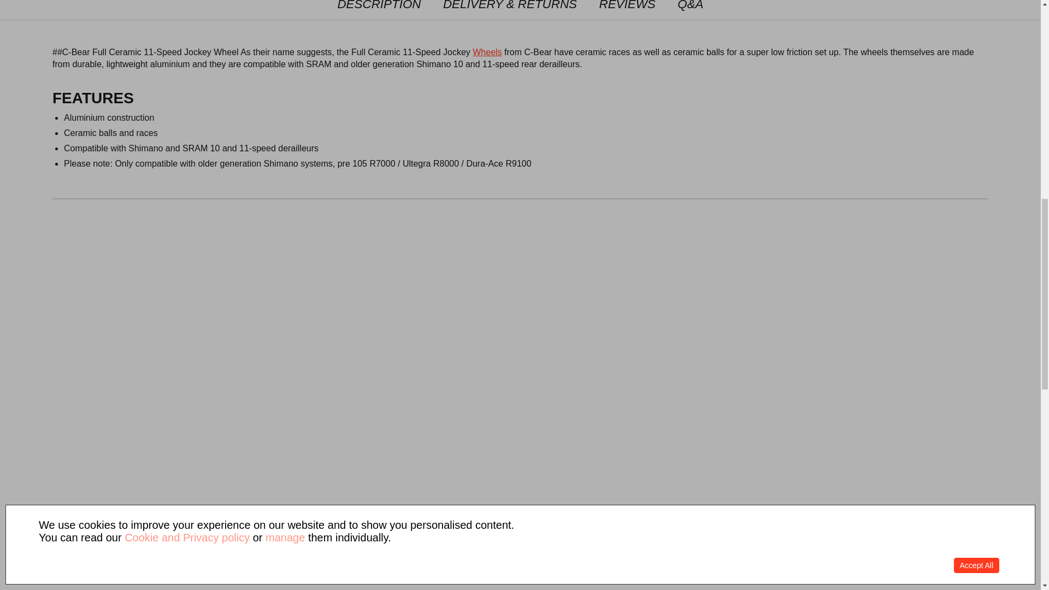  Describe the element at coordinates (379, 10) in the screenshot. I see `DESCRIPTION` at that location.